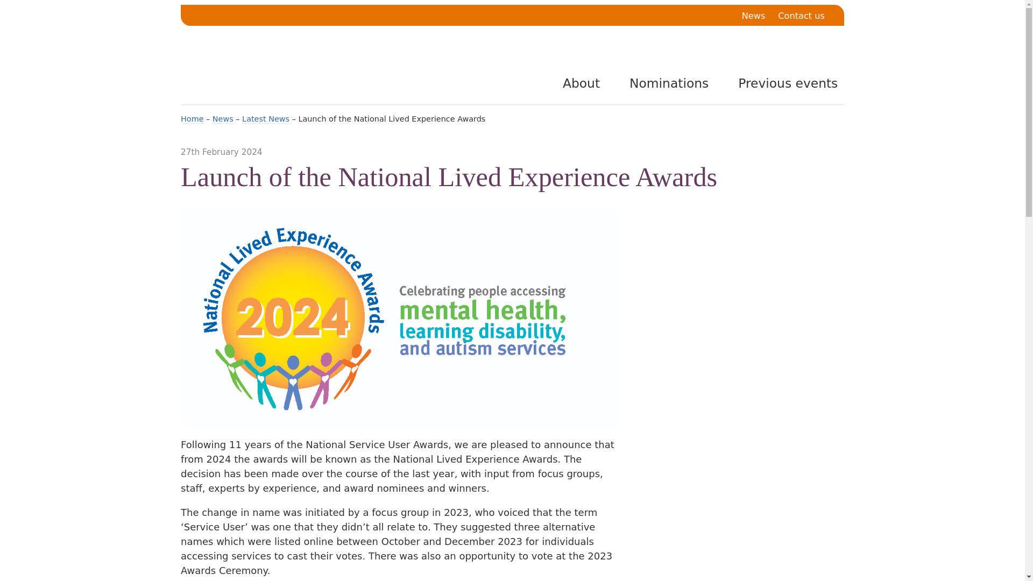  Describe the element at coordinates (662, 83) in the screenshot. I see `Nominations` at that location.